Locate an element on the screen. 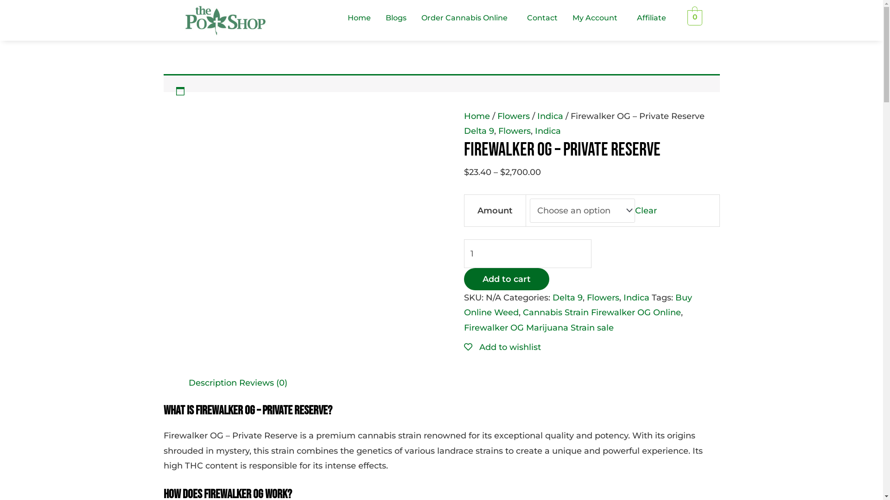 The image size is (890, 500). Flowers is located at coordinates (513, 116).